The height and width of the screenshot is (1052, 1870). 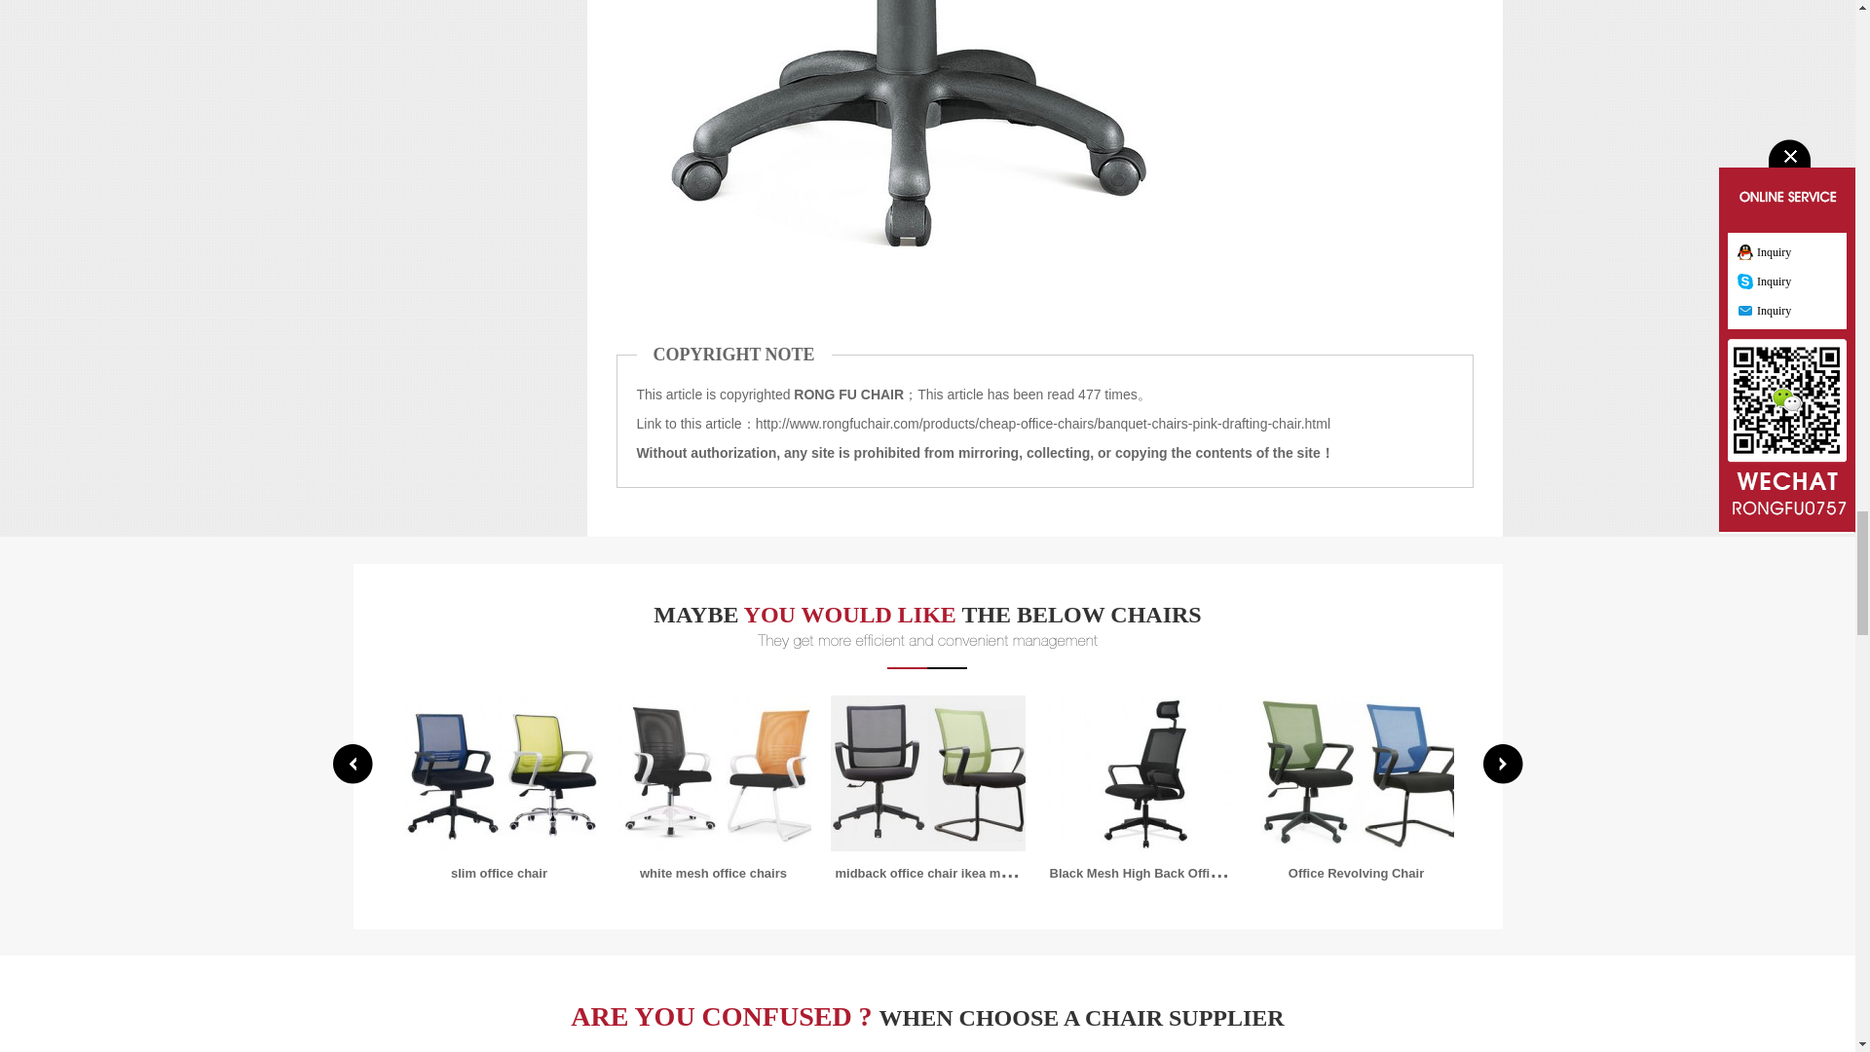 What do you see at coordinates (1141, 772) in the screenshot?
I see `Black Mesh High Back Office Chair with Headrest` at bounding box center [1141, 772].